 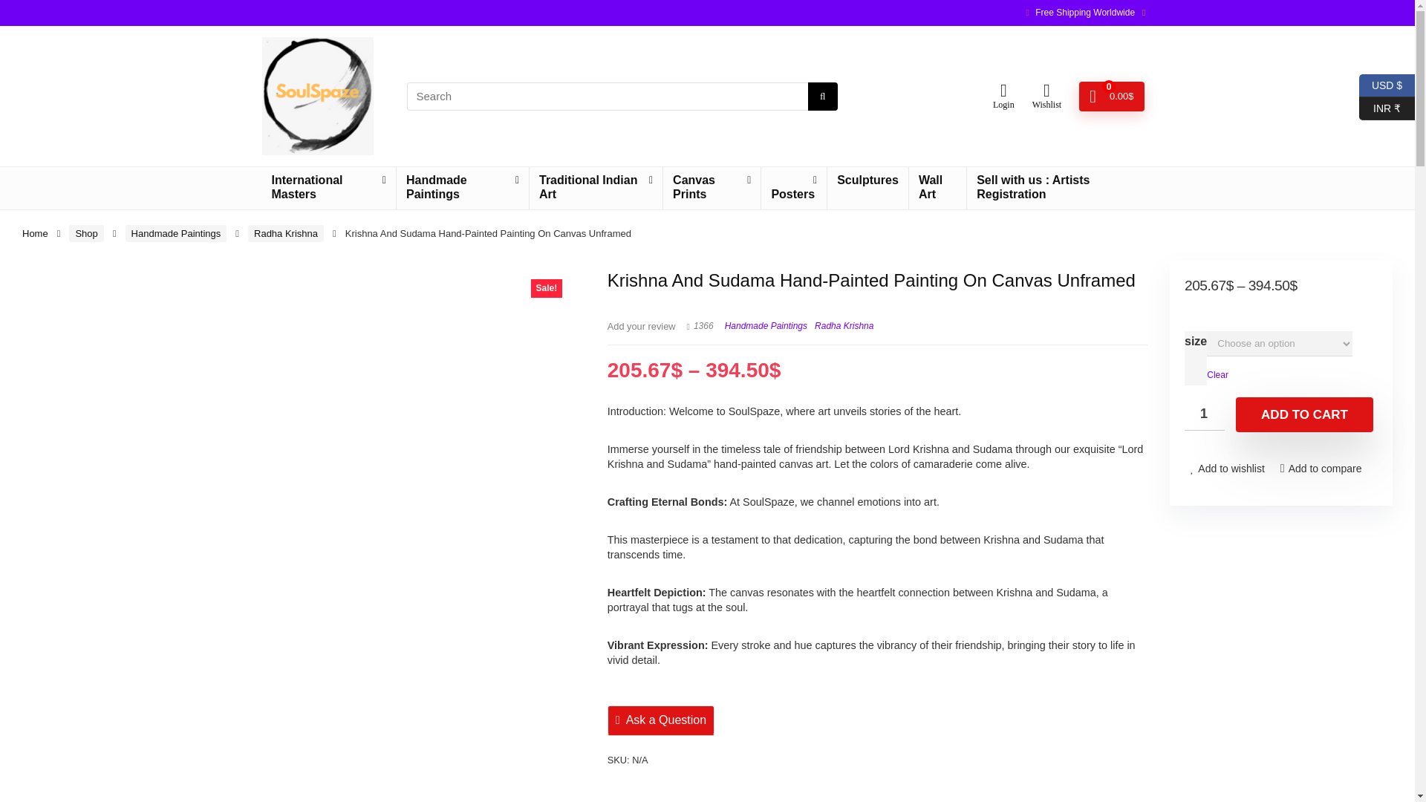 What do you see at coordinates (712, 187) in the screenshot?
I see `Canvas Prints` at bounding box center [712, 187].